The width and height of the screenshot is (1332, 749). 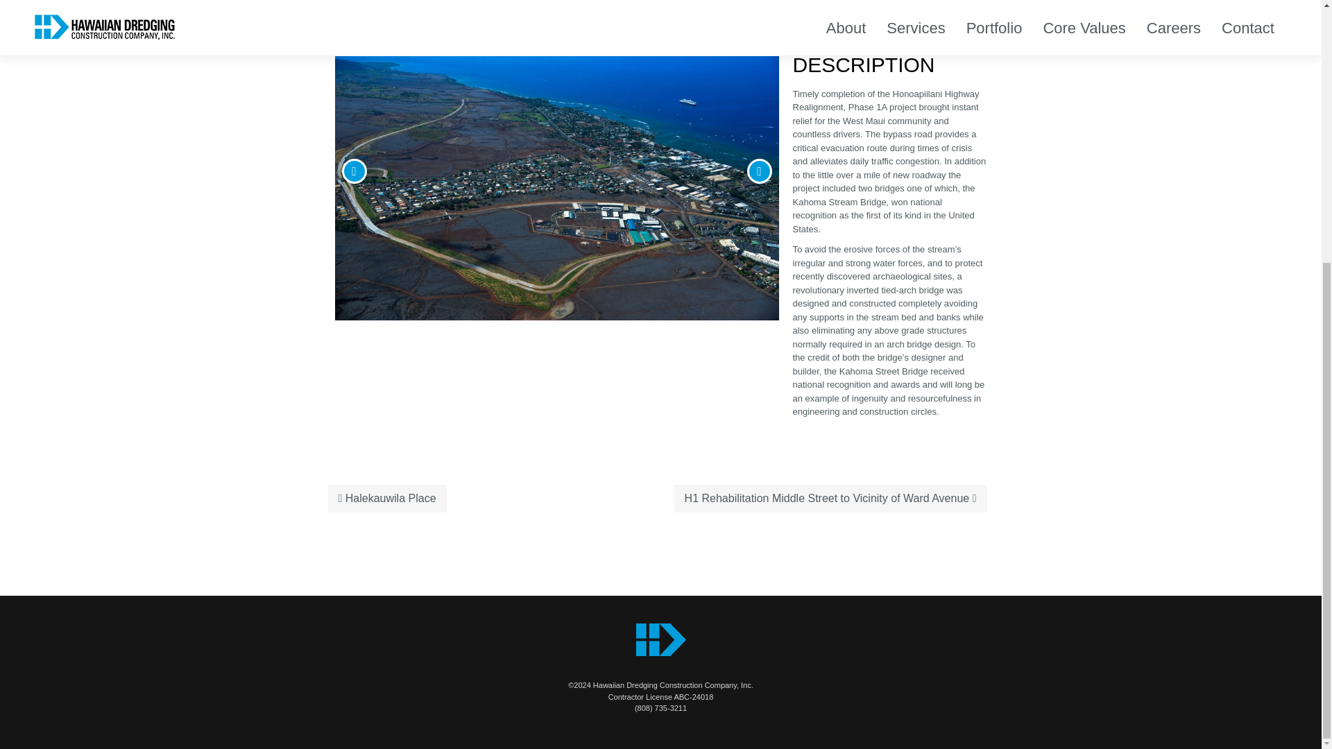 What do you see at coordinates (387, 497) in the screenshot?
I see `Halekauwila Place` at bounding box center [387, 497].